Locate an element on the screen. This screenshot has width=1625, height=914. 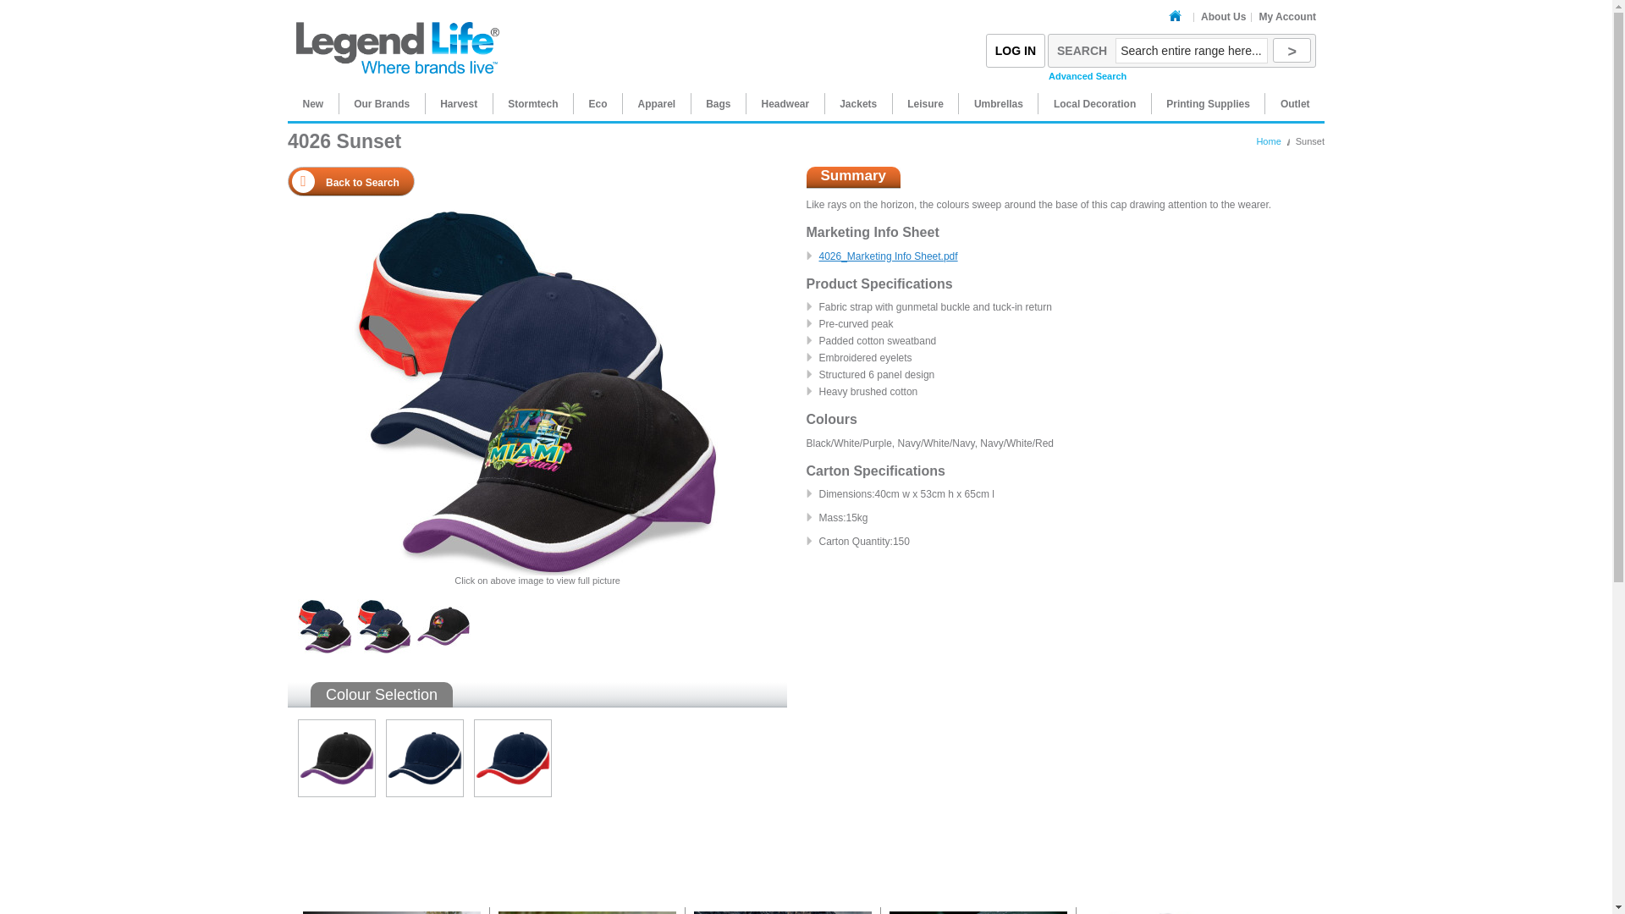
Printing Supplies is located at coordinates (1209, 104).